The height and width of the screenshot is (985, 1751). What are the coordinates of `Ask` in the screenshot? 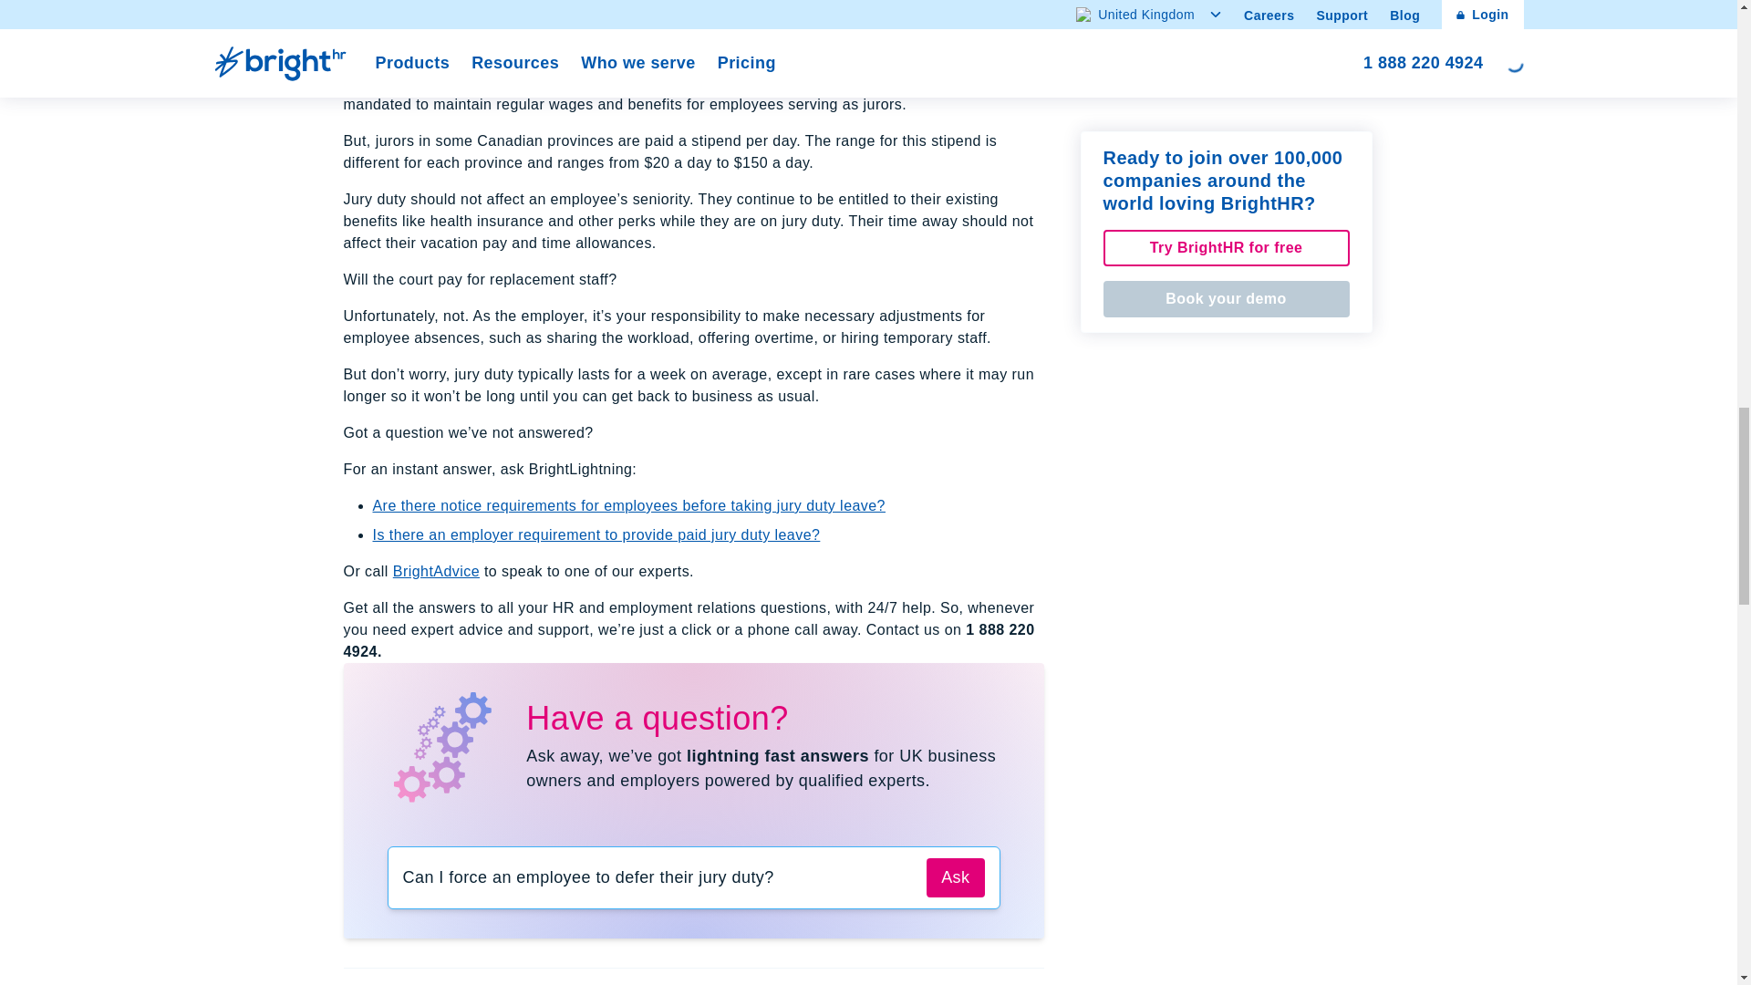 It's located at (955, 877).